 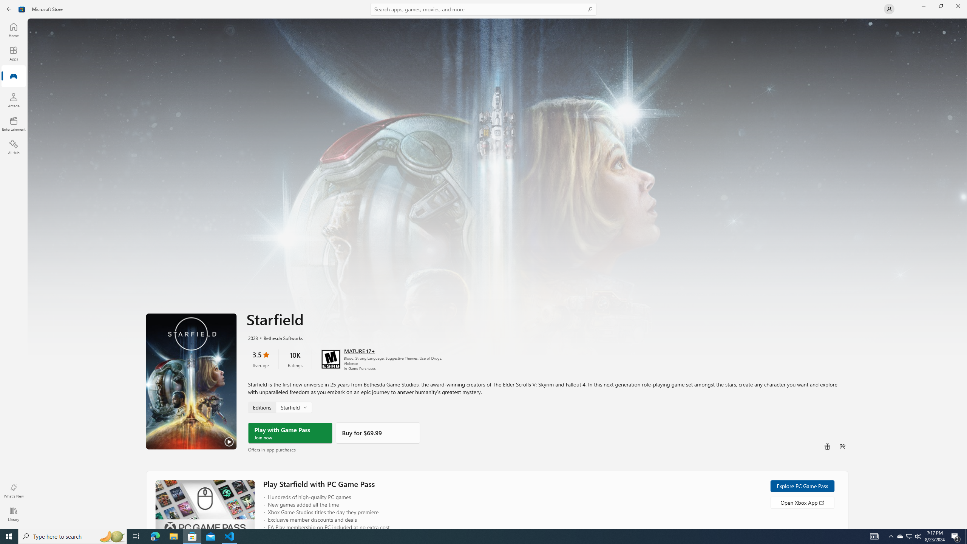 What do you see at coordinates (280, 407) in the screenshot?
I see `Starfield, Edition selector` at bounding box center [280, 407].